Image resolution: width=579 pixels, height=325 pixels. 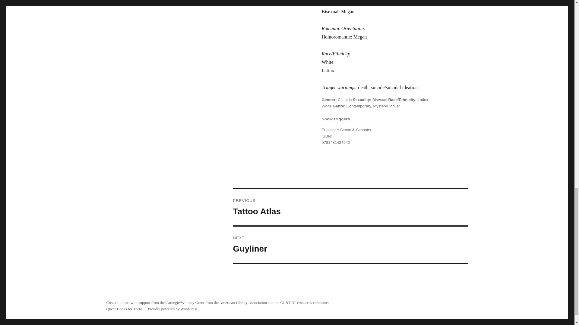 What do you see at coordinates (423, 100) in the screenshot?
I see `Latinx` at bounding box center [423, 100].